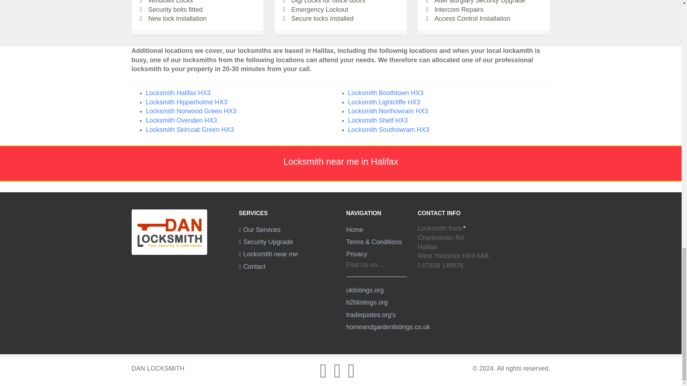 Image resolution: width=687 pixels, height=386 pixels. I want to click on b2blistings.org, so click(367, 302).